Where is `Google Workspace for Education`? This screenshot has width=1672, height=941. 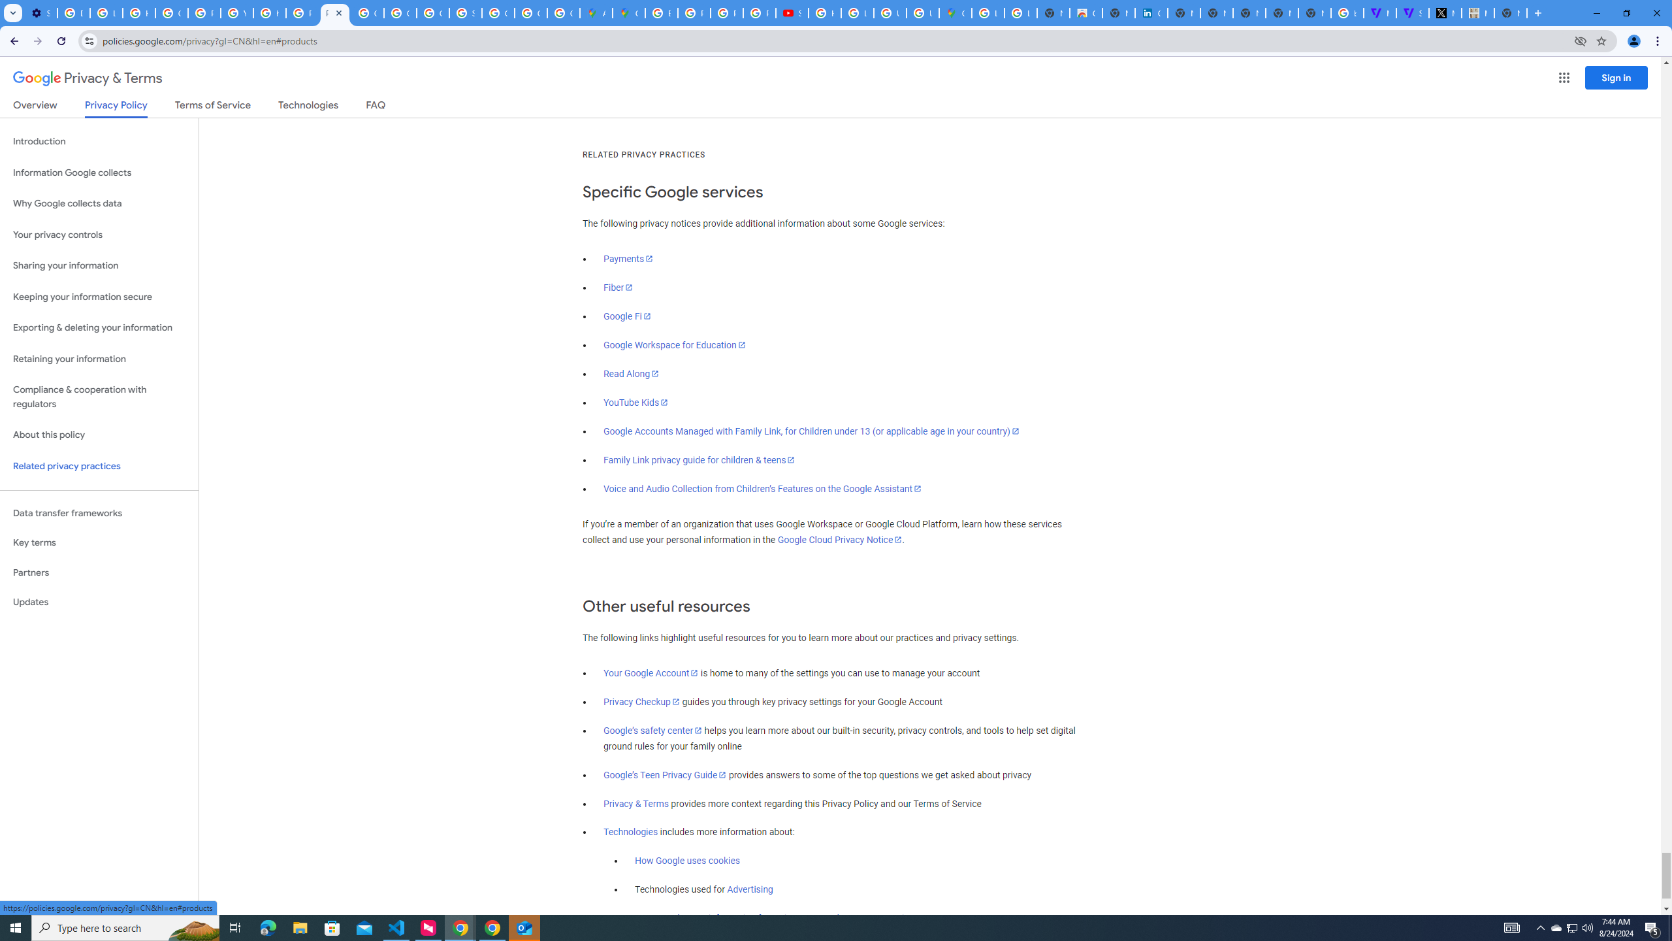
Google Workspace for Education is located at coordinates (674, 345).